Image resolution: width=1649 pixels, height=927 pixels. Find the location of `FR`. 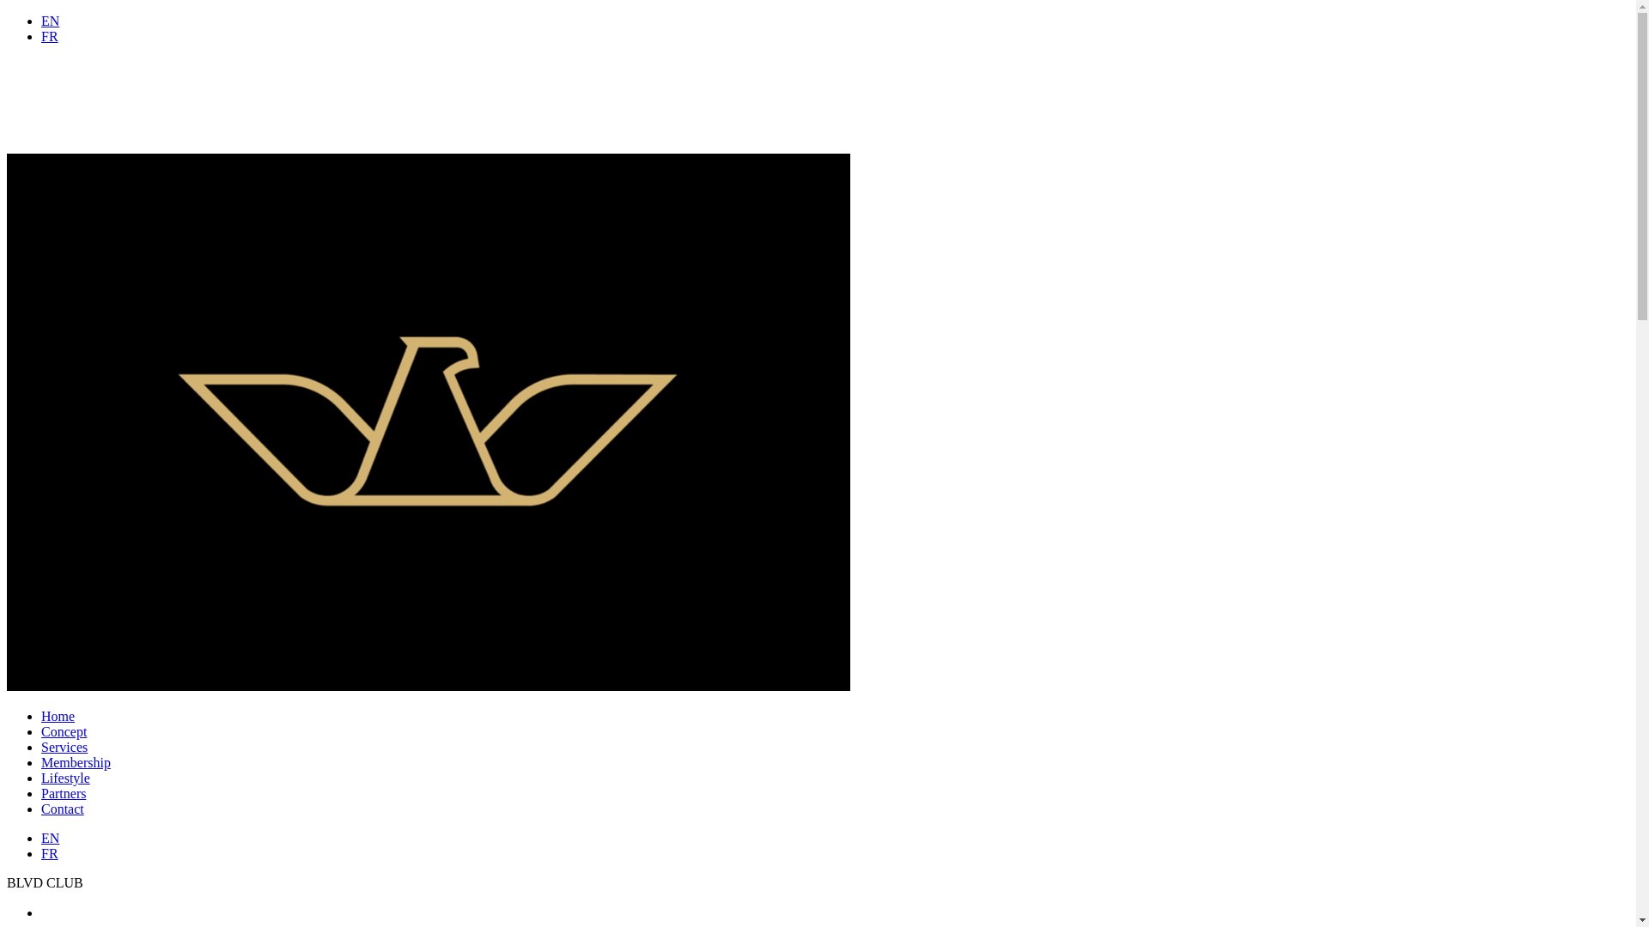

FR is located at coordinates (50, 36).